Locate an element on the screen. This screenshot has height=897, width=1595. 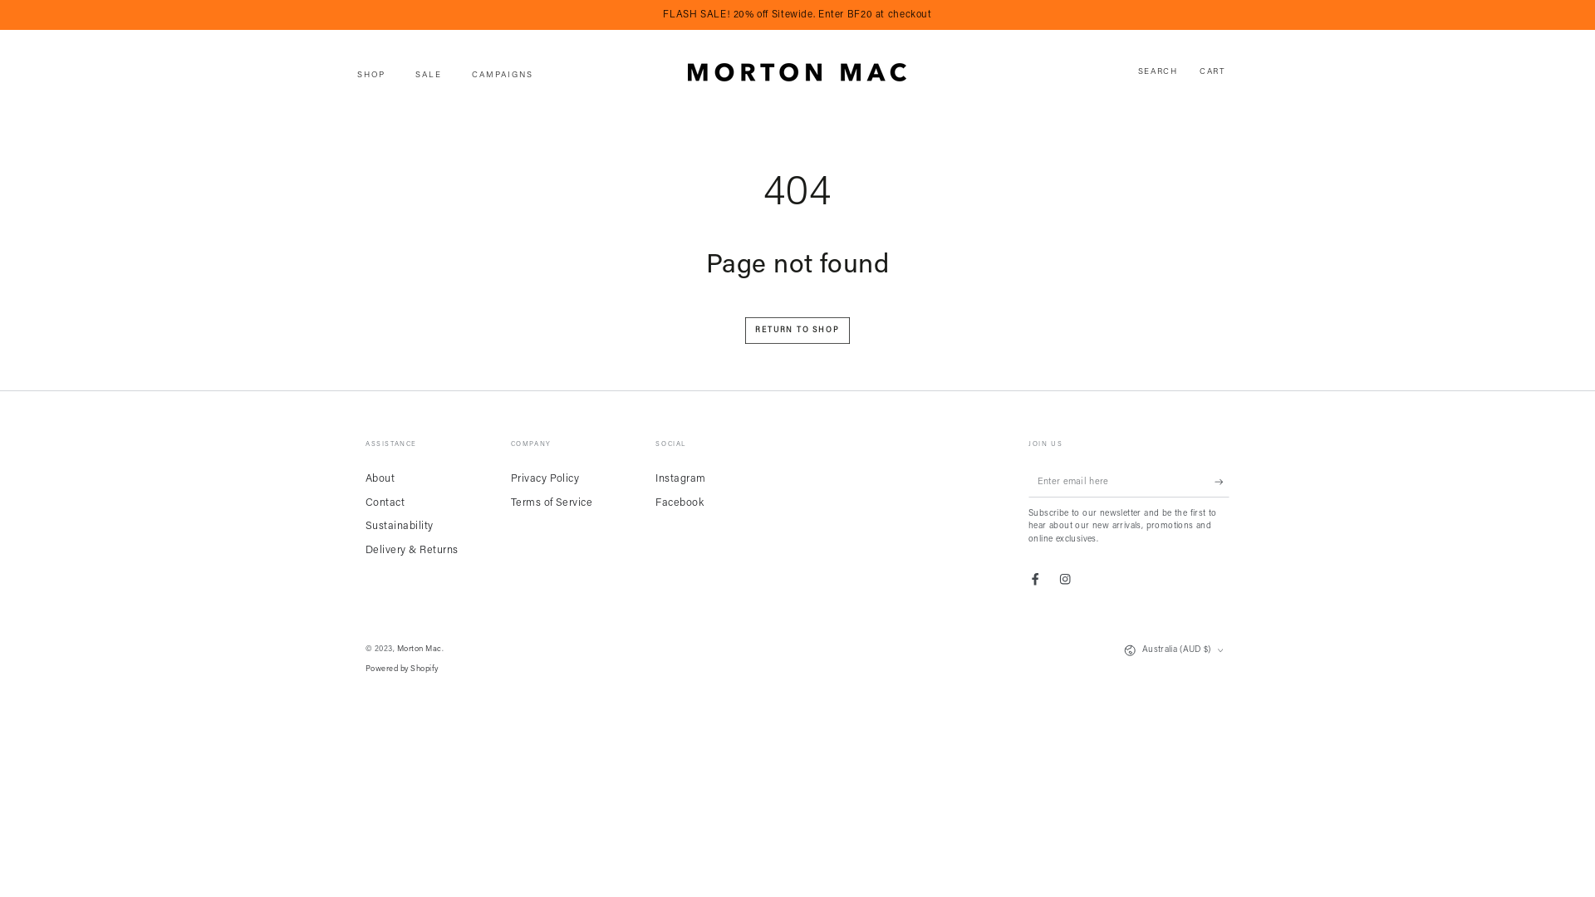
Powered by Shopify is located at coordinates (402, 669).